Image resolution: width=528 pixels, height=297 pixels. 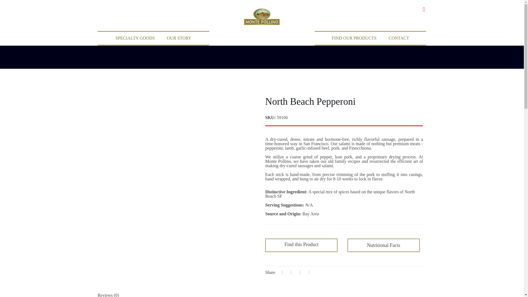 I want to click on OUR STORY, so click(x=179, y=38).